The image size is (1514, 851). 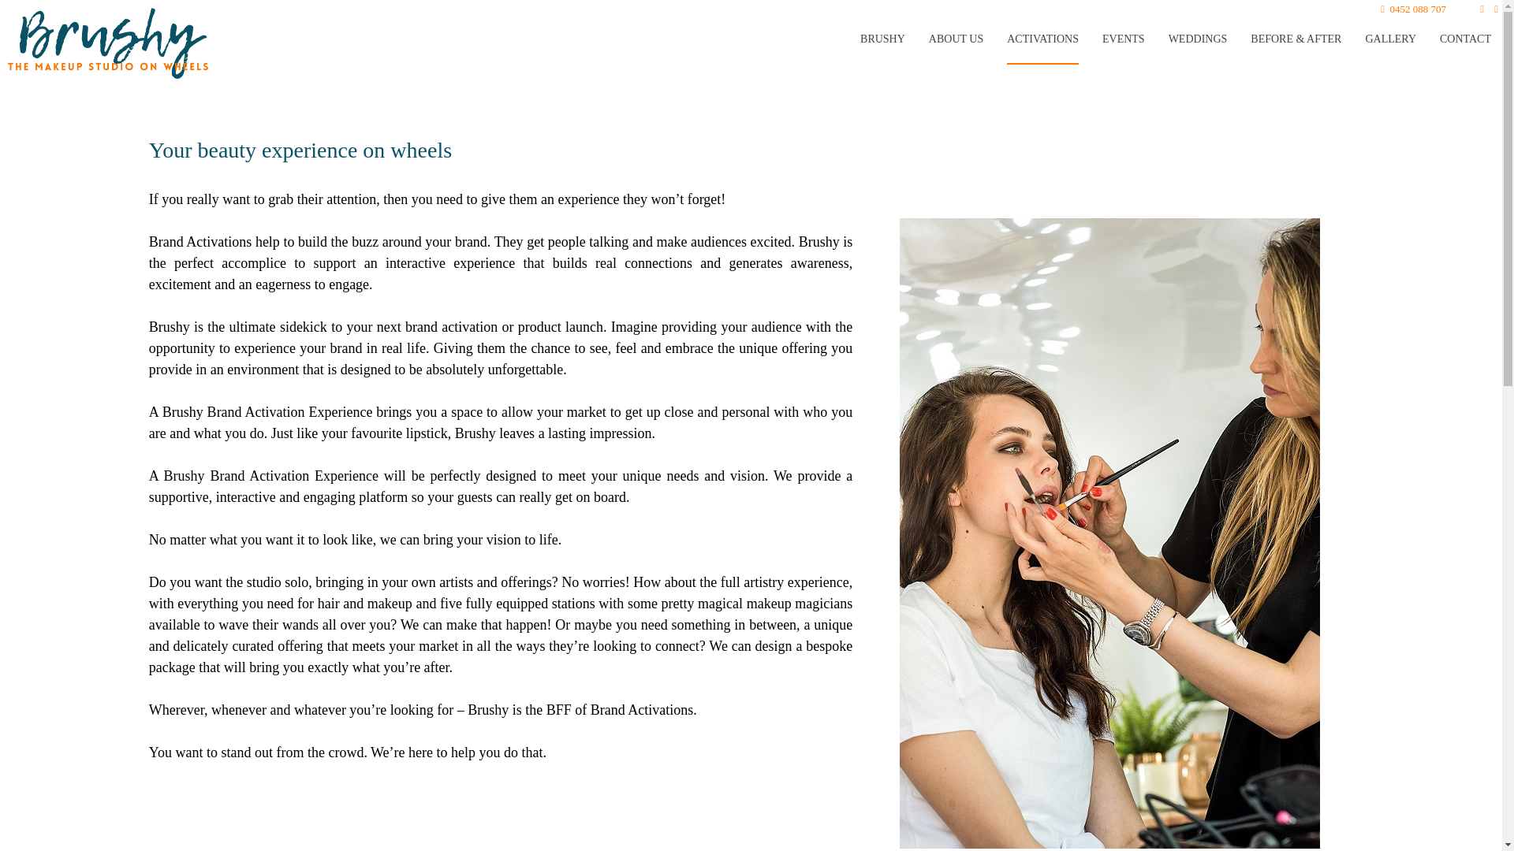 I want to click on BRUSHY, so click(x=882, y=39).